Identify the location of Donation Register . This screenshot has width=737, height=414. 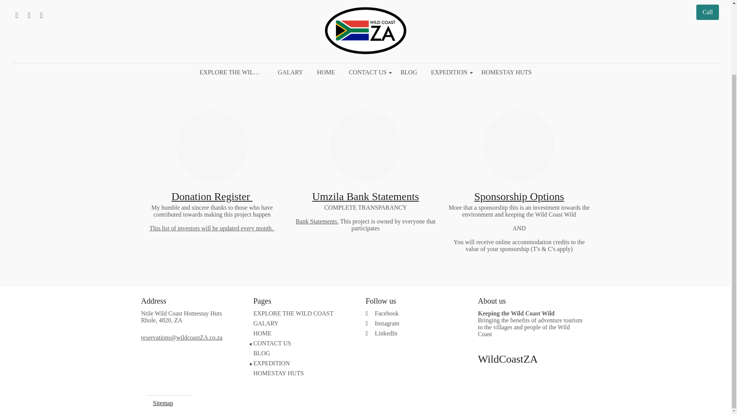
(212, 196).